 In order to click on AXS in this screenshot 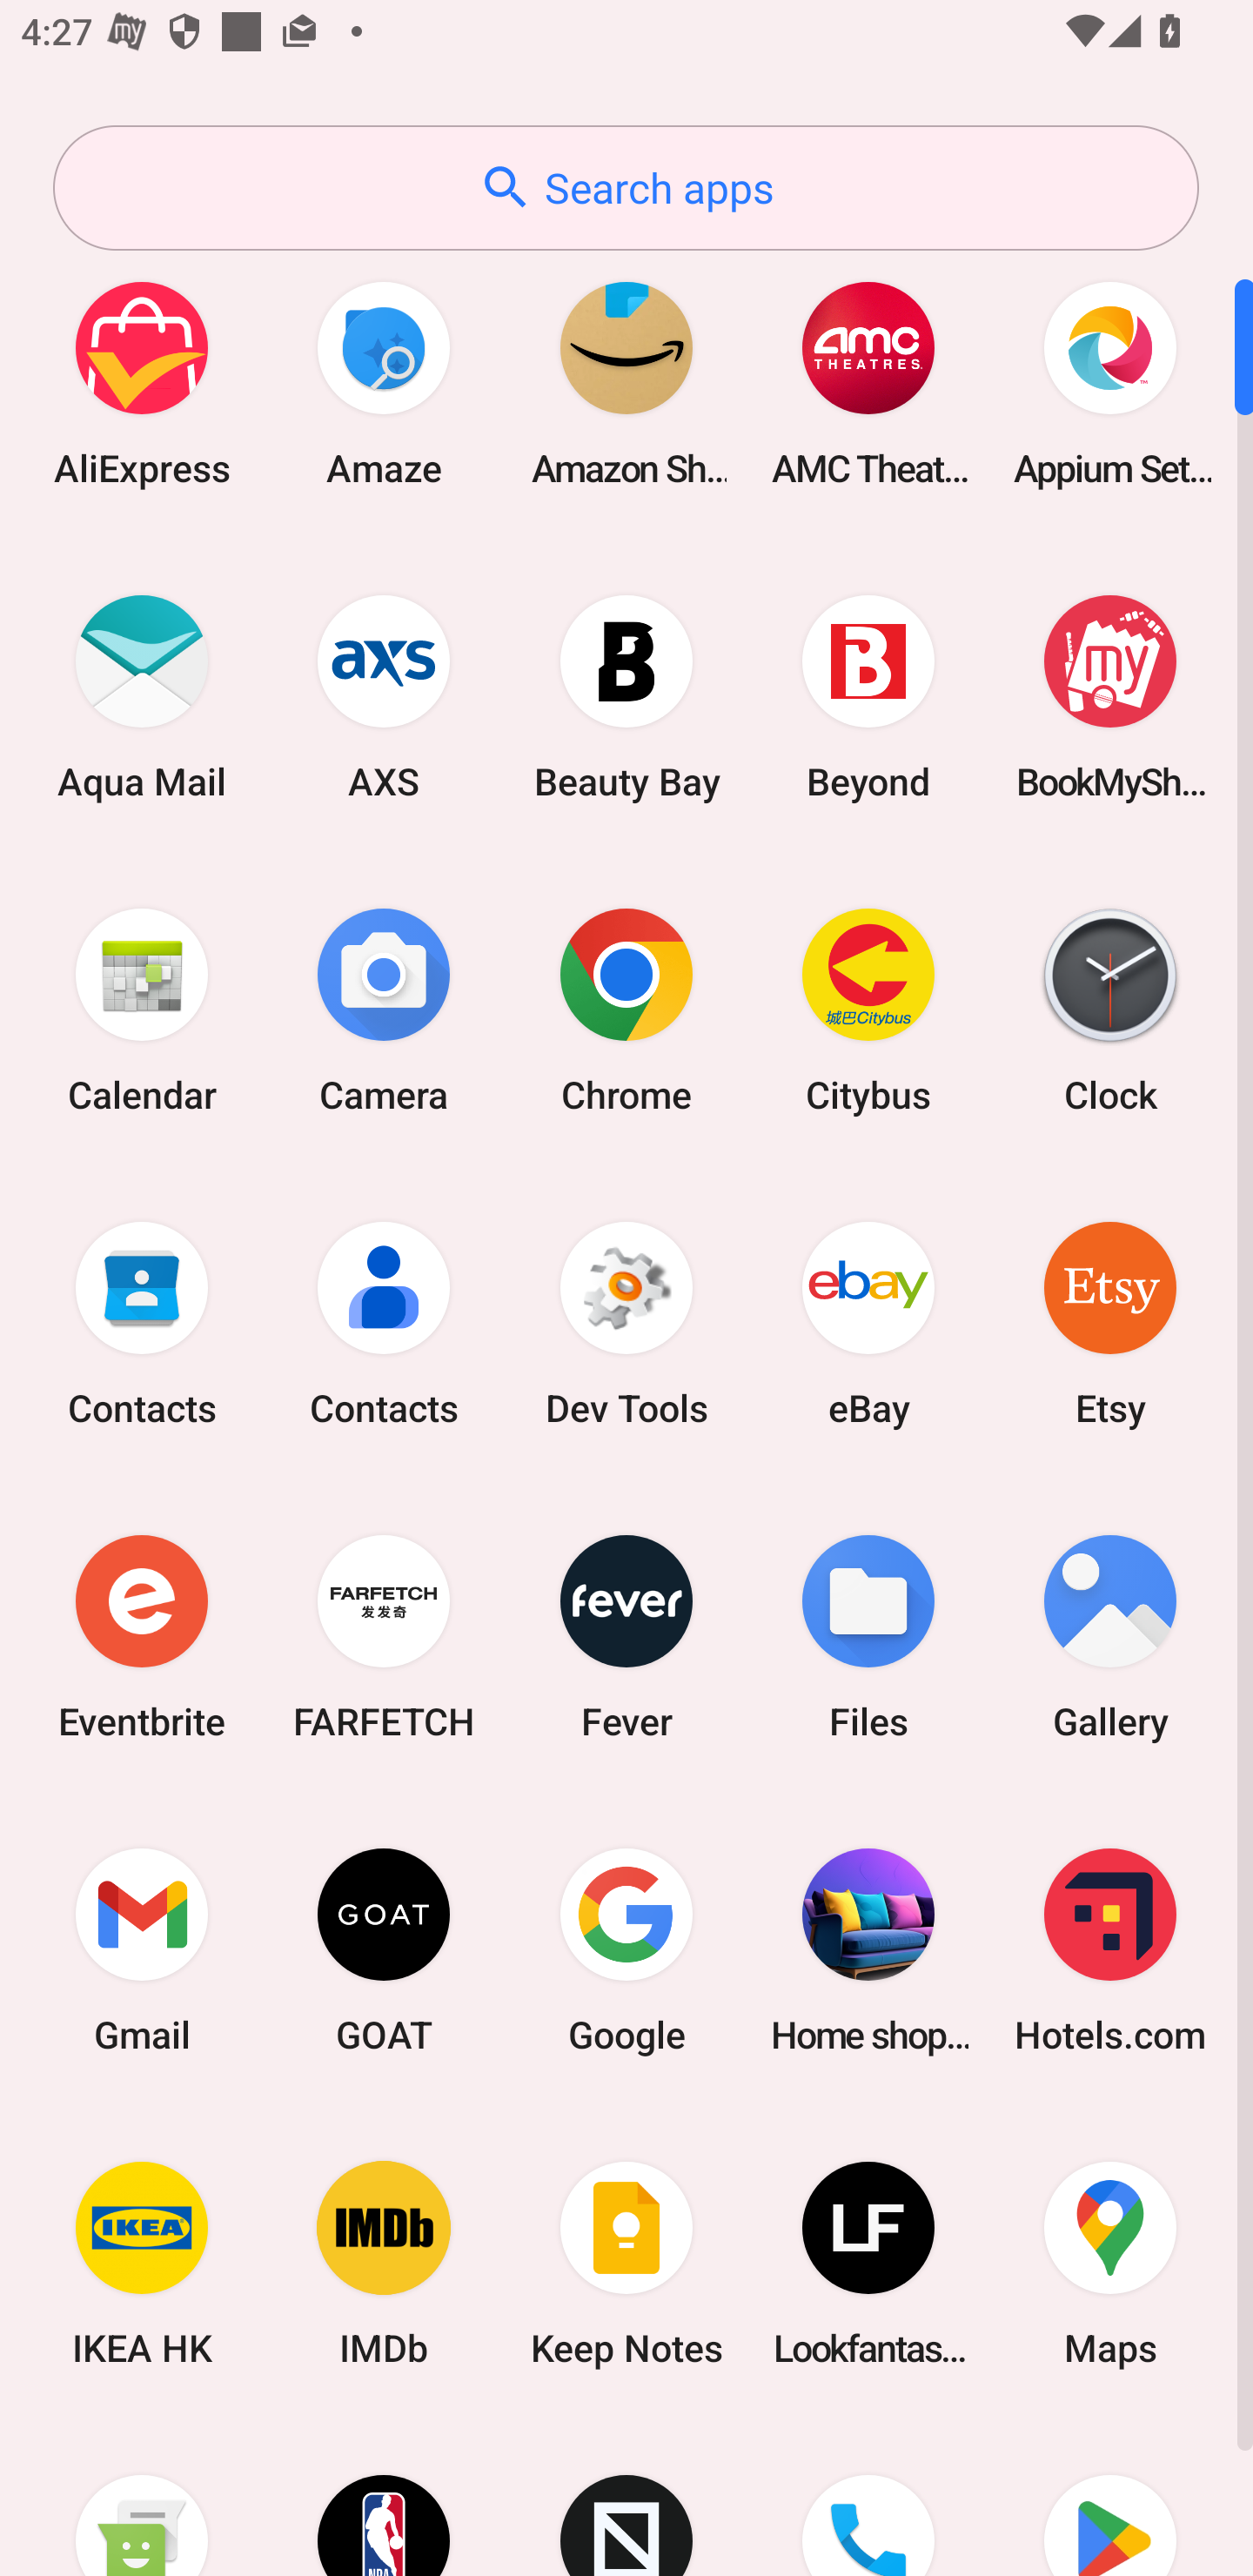, I will do `click(384, 696)`.